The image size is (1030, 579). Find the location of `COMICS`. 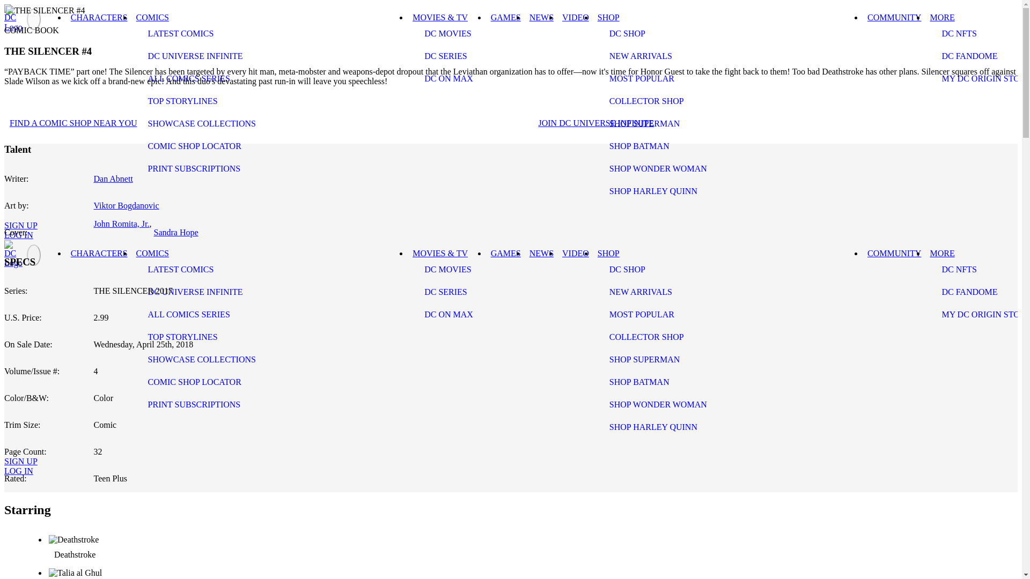

COMICS is located at coordinates (152, 17).